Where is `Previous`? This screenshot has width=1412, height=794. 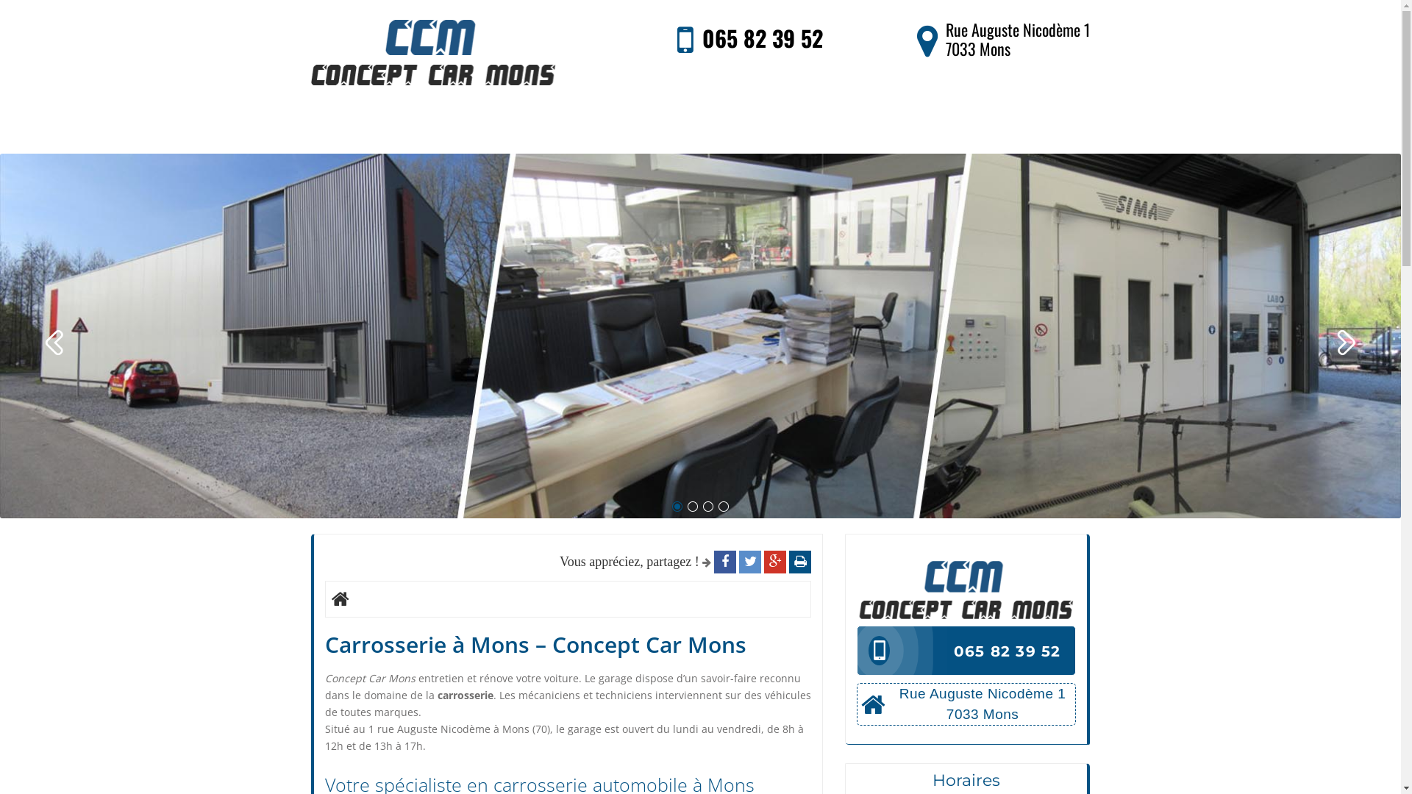 Previous is located at coordinates (56, 346).